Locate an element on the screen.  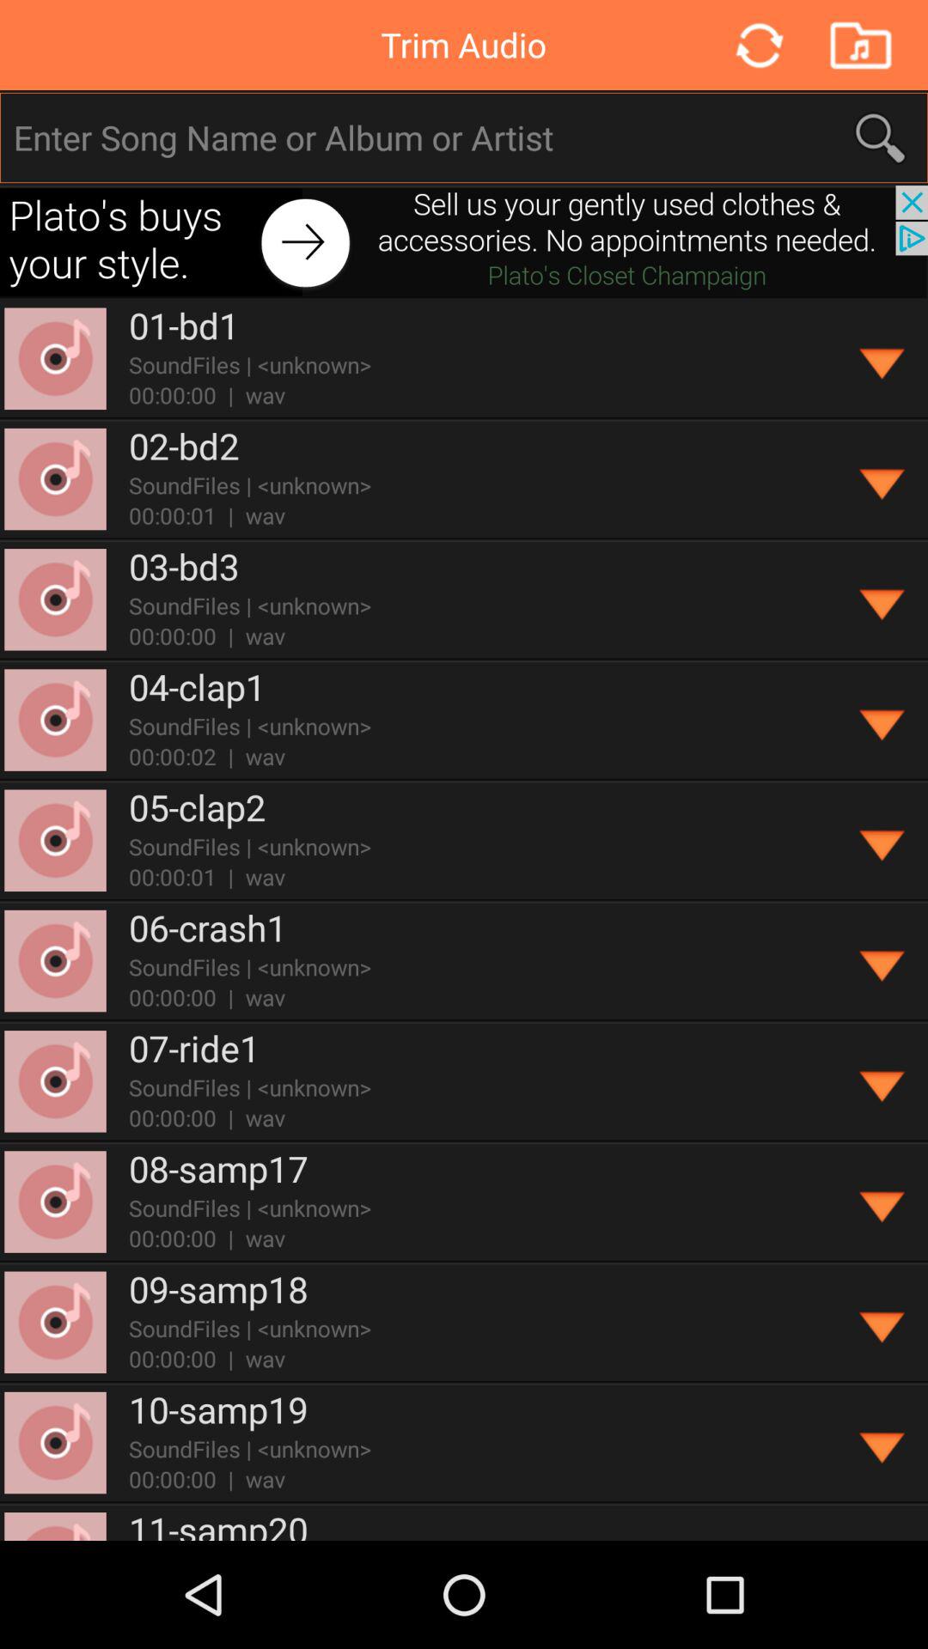
go to music folder is located at coordinates (859, 45).